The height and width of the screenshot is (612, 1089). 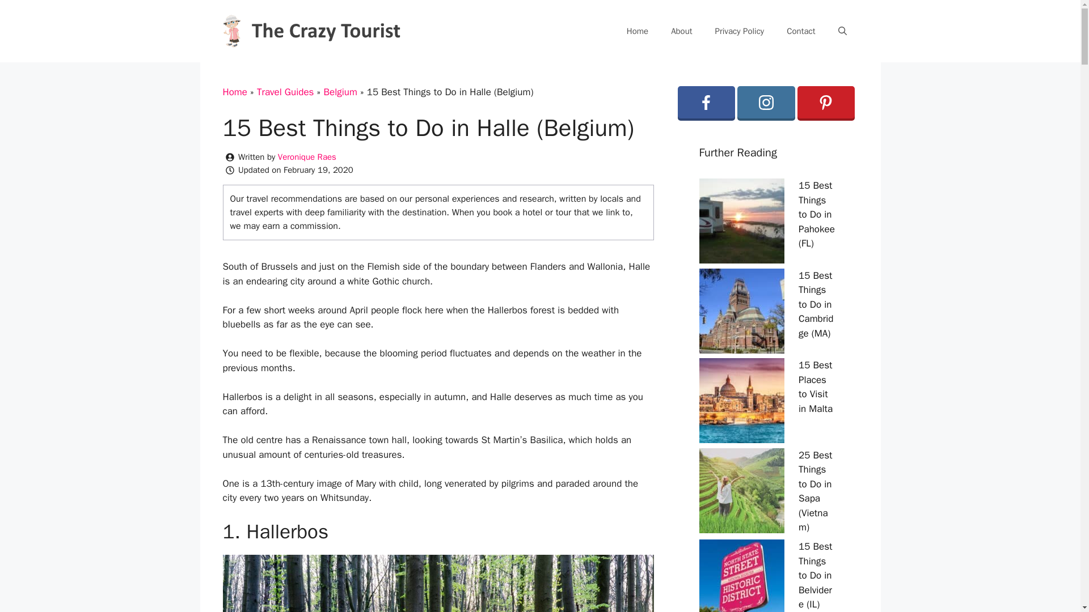 I want to click on Travel Guides, so click(x=286, y=92).